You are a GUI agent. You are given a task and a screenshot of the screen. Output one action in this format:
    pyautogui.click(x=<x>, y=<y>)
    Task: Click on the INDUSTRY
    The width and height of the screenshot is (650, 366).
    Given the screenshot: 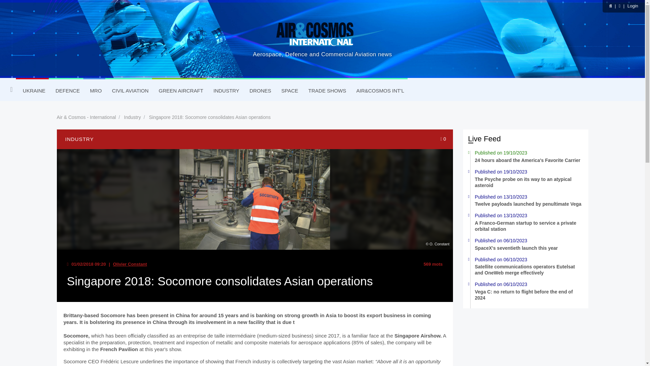 What is the action you would take?
    pyautogui.click(x=224, y=91)
    